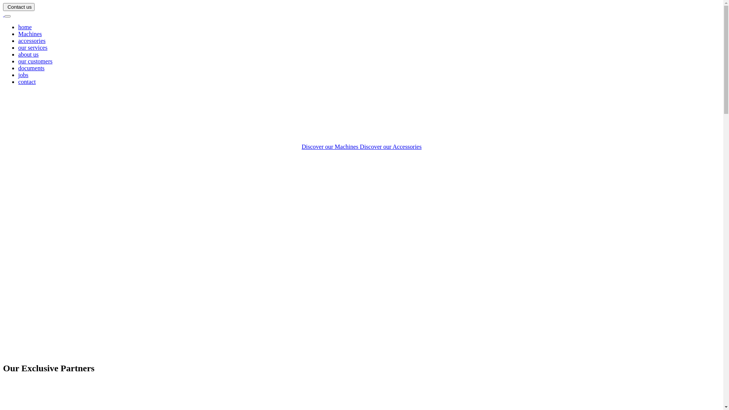  I want to click on documents, so click(31, 68).